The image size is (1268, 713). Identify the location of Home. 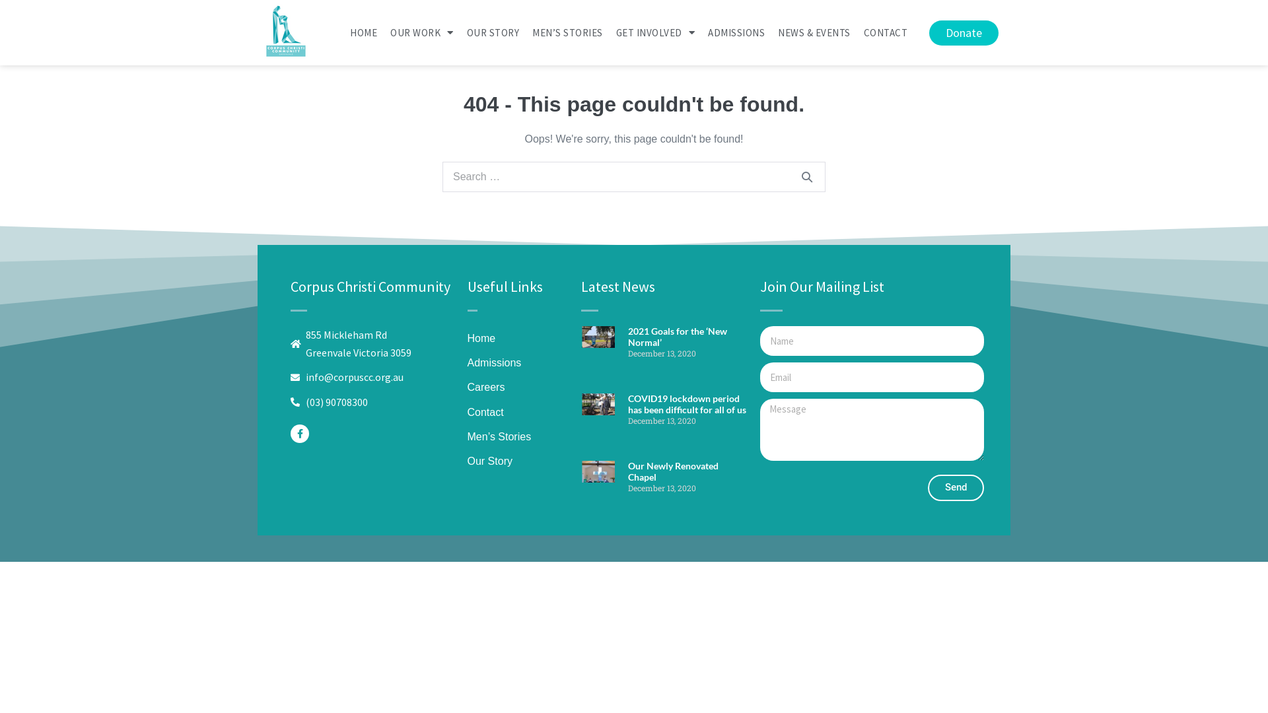
(482, 338).